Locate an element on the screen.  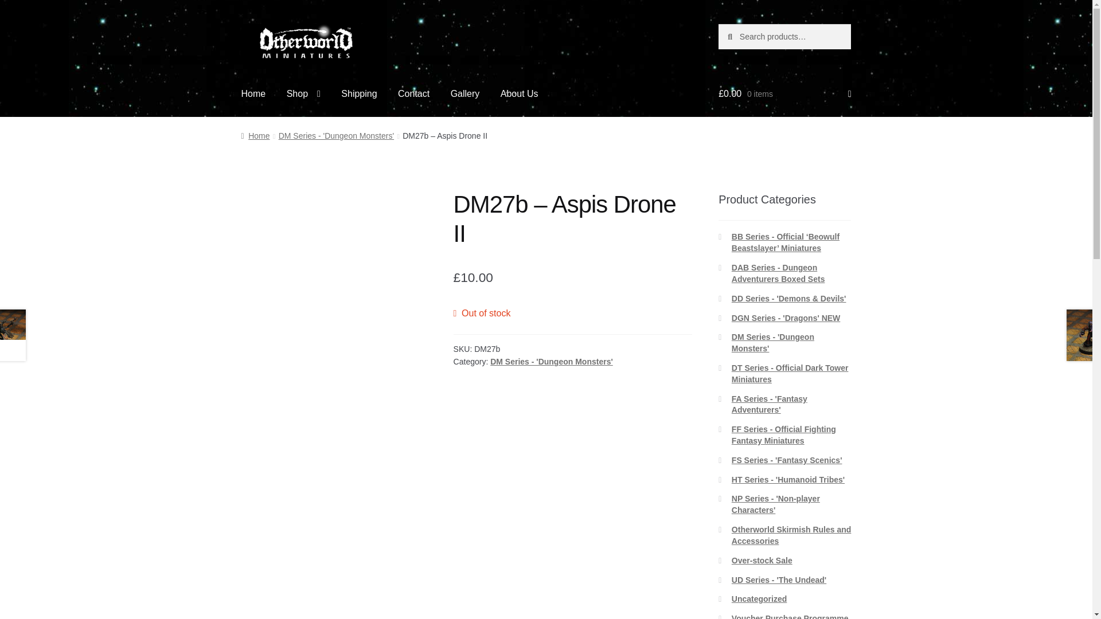
Gallery is located at coordinates (464, 94).